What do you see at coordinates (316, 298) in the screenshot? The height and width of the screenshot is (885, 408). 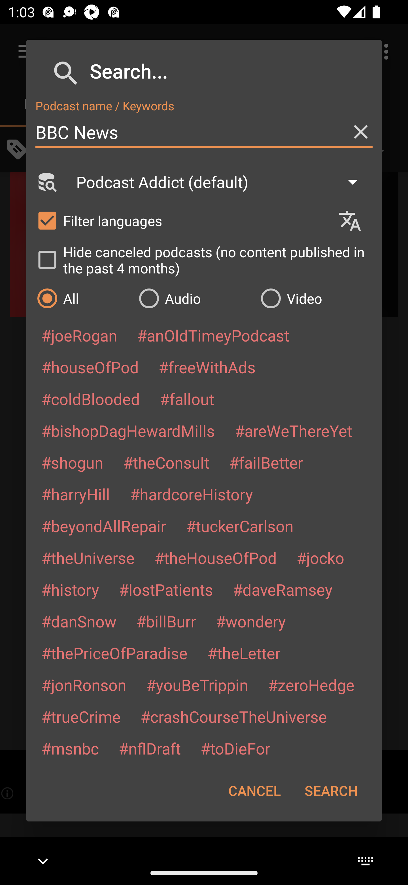 I see `Video` at bounding box center [316, 298].